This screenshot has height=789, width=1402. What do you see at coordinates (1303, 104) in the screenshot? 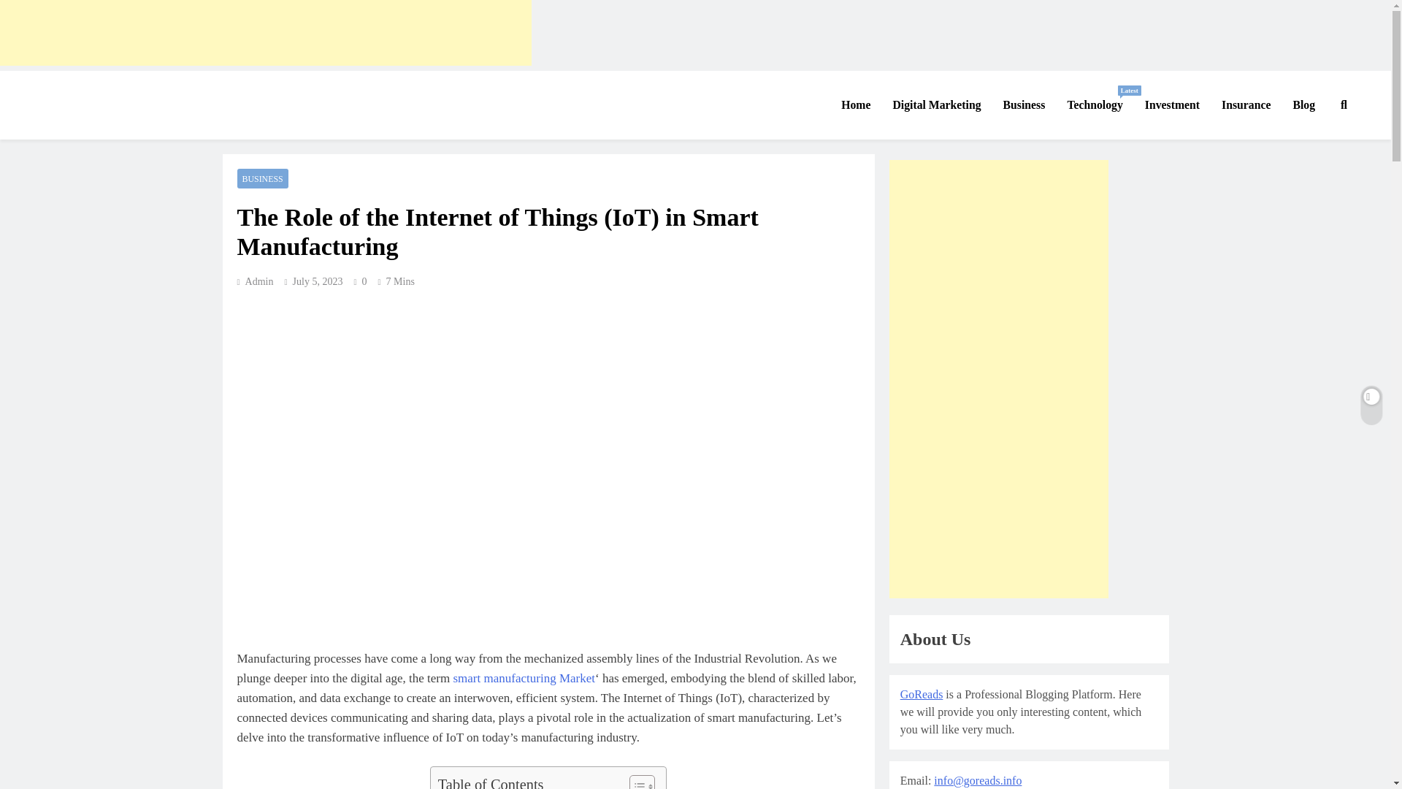
I see `GoReads` at bounding box center [1303, 104].